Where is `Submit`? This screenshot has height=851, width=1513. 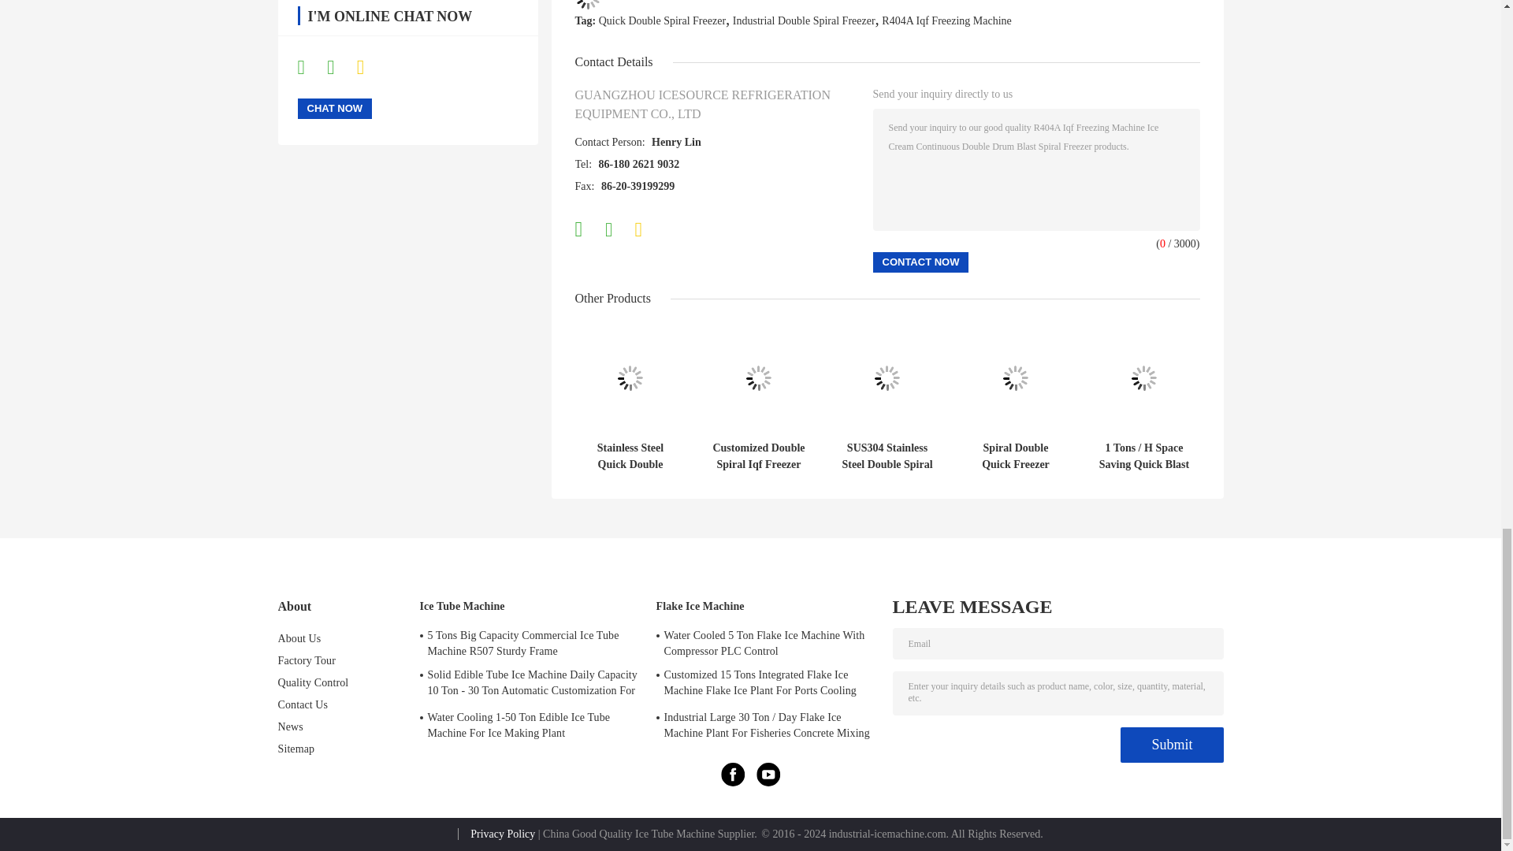 Submit is located at coordinates (1171, 745).